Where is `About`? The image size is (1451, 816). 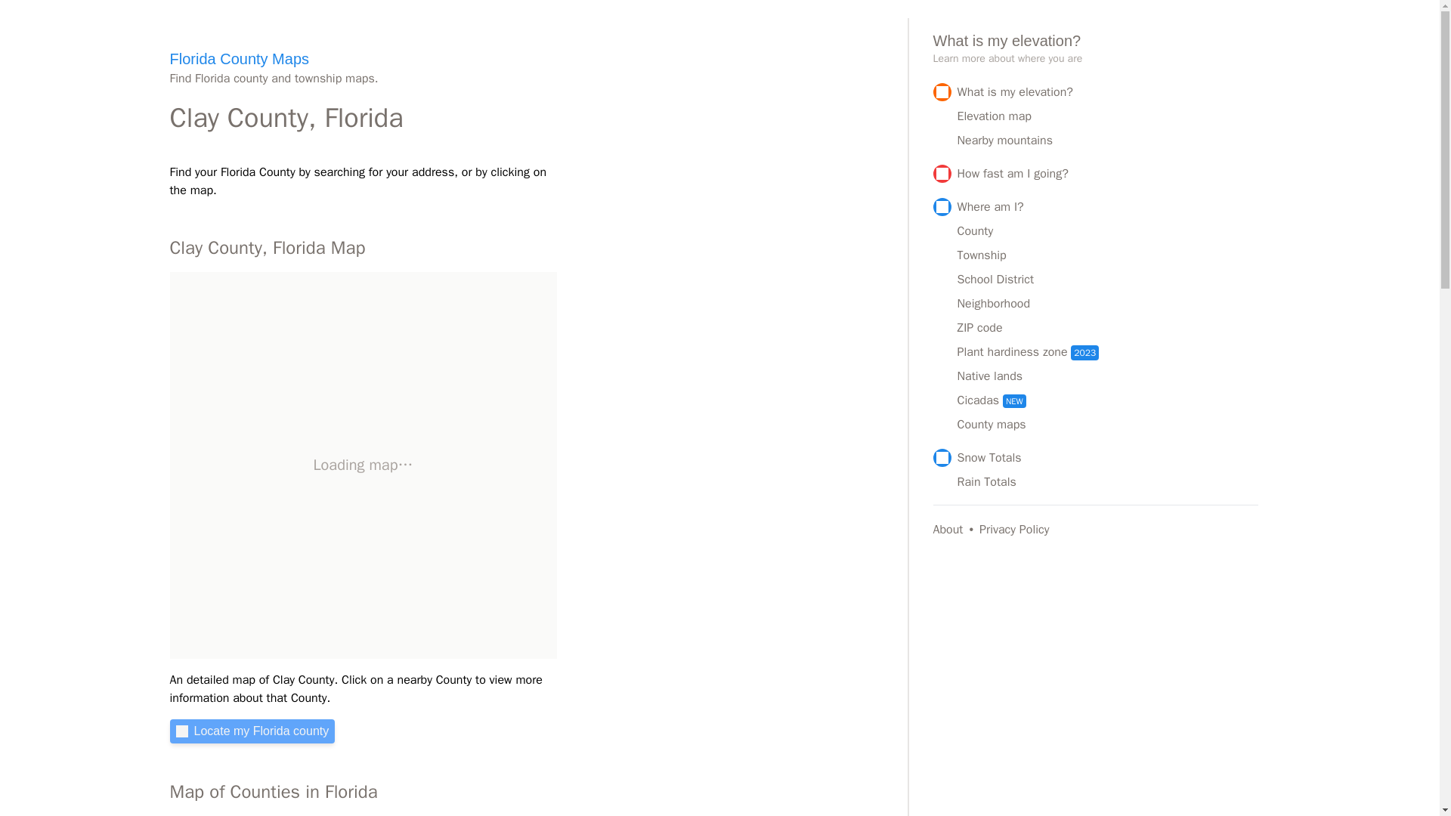 About is located at coordinates (953, 529).